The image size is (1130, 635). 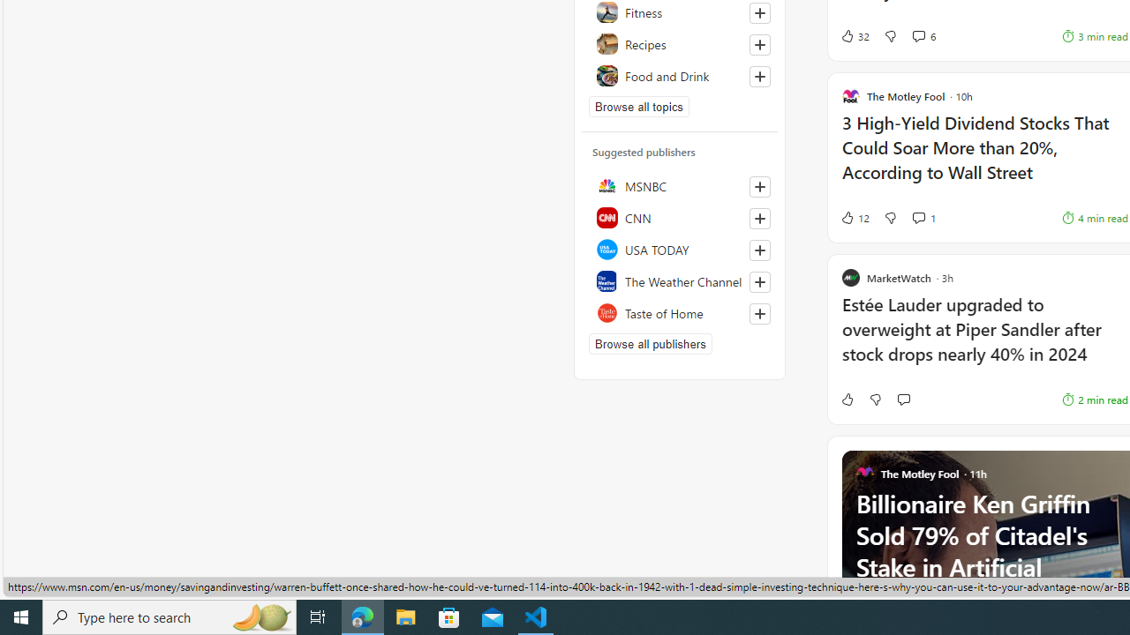 I want to click on MSNBC, so click(x=680, y=185).